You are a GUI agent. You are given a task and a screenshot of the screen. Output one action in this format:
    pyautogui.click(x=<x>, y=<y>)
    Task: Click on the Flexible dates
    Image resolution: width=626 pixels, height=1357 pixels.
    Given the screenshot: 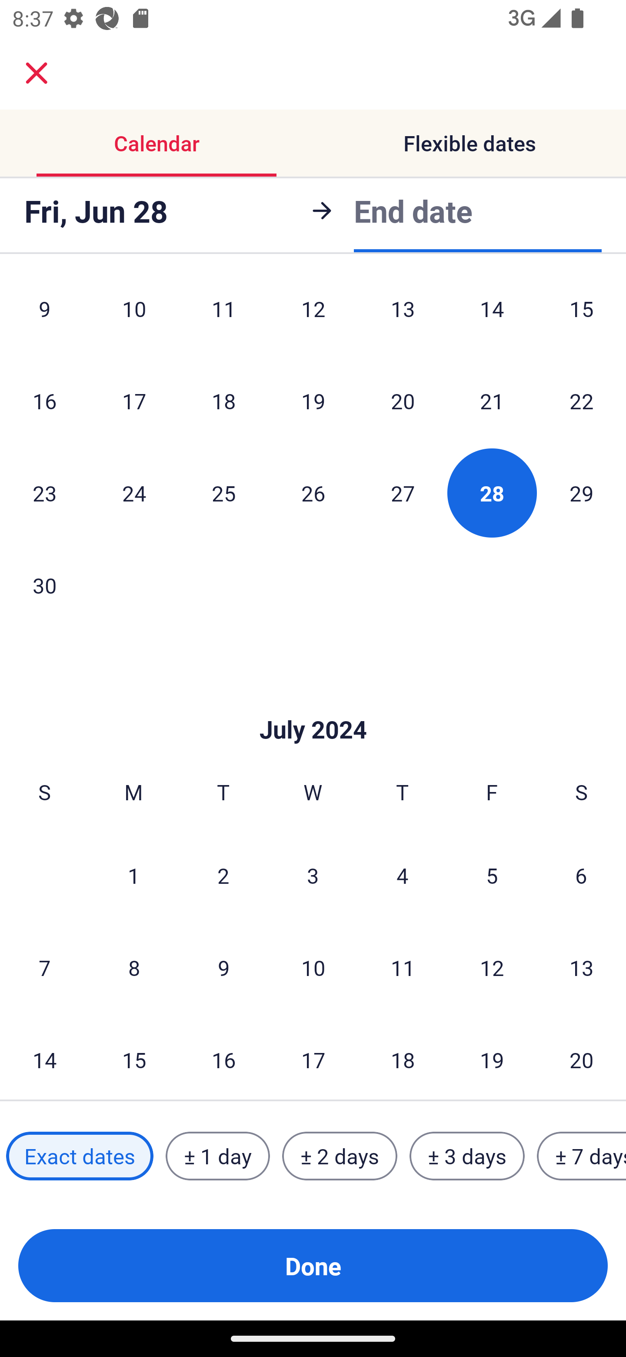 What is the action you would take?
    pyautogui.click(x=469, y=143)
    